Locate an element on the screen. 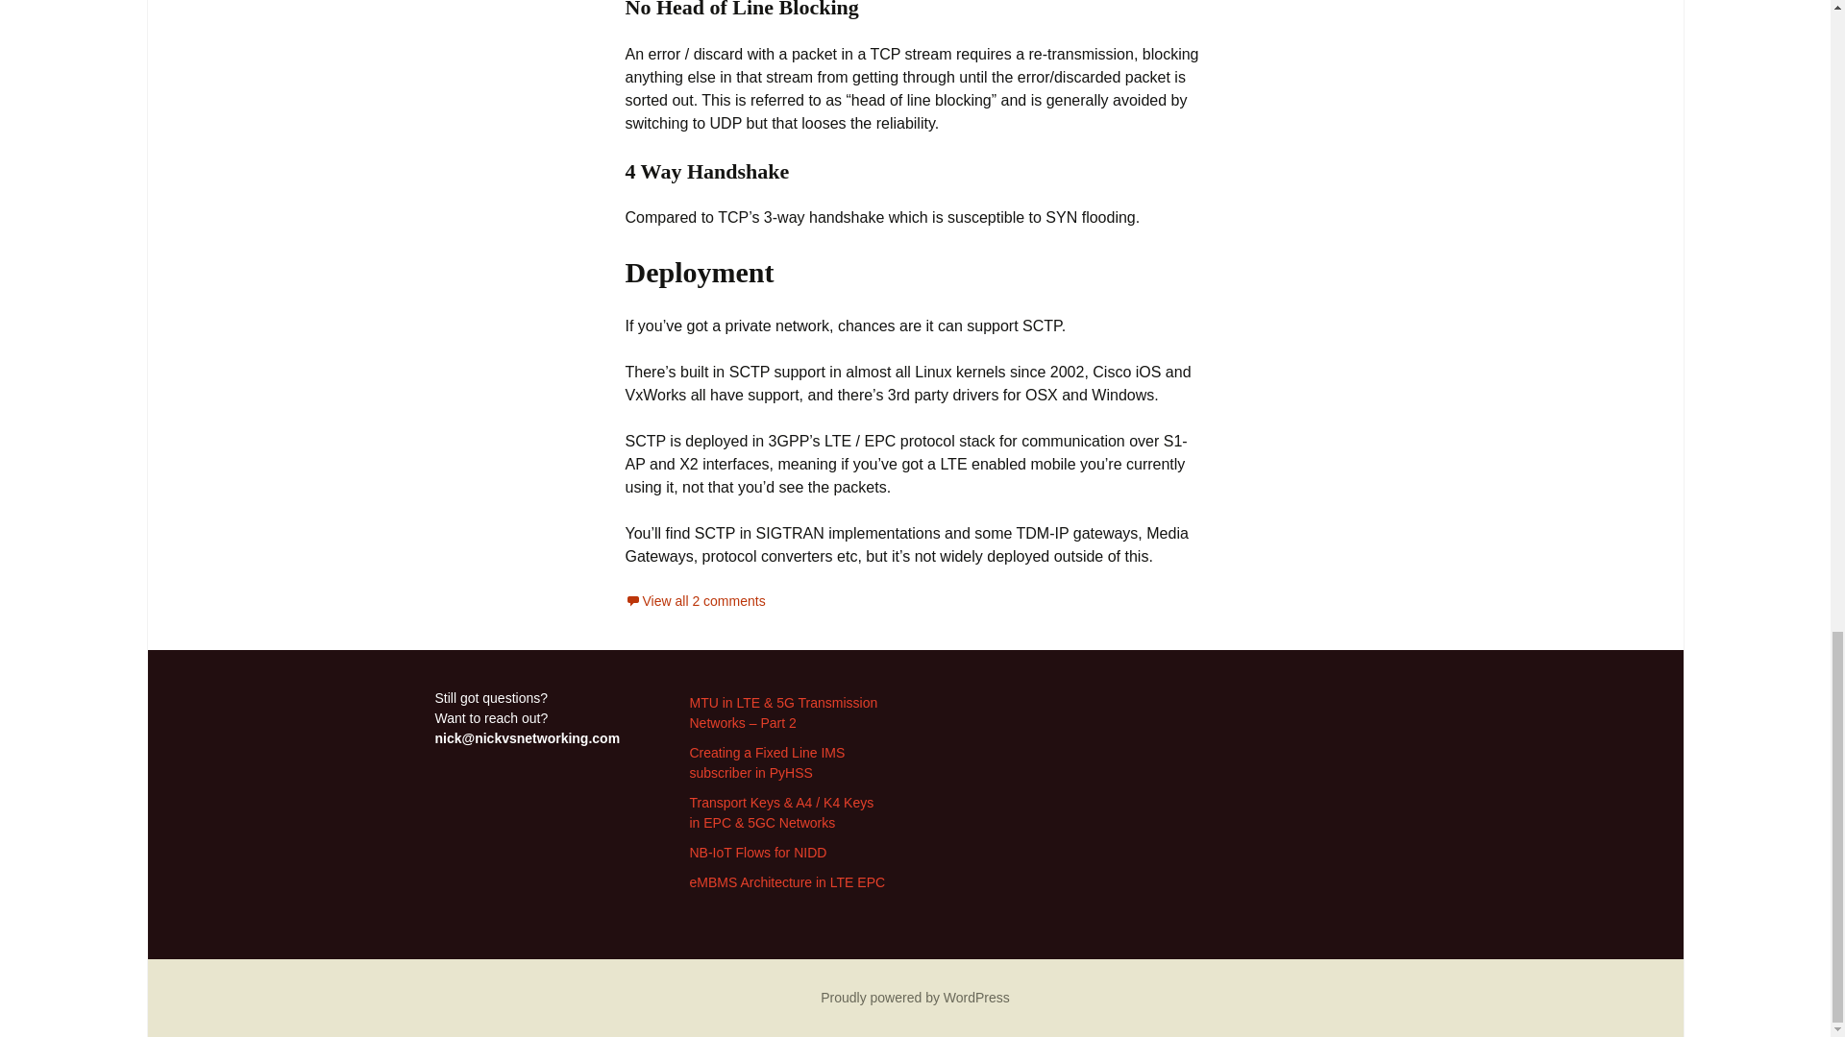 The image size is (1845, 1037). View all 2 comments is located at coordinates (695, 600).